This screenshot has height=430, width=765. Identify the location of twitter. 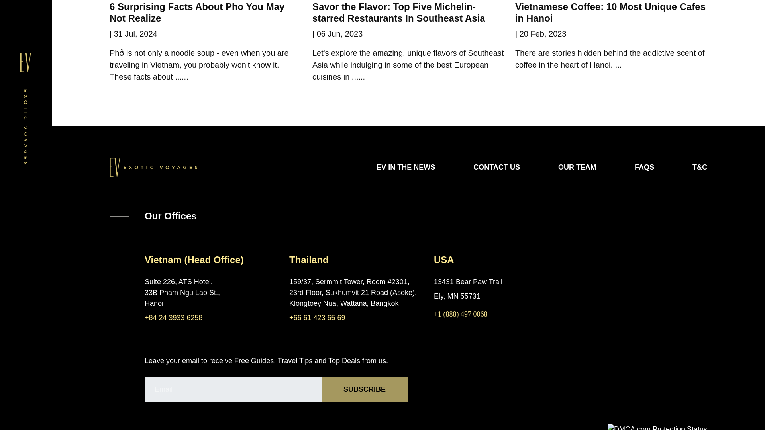
(170, 427).